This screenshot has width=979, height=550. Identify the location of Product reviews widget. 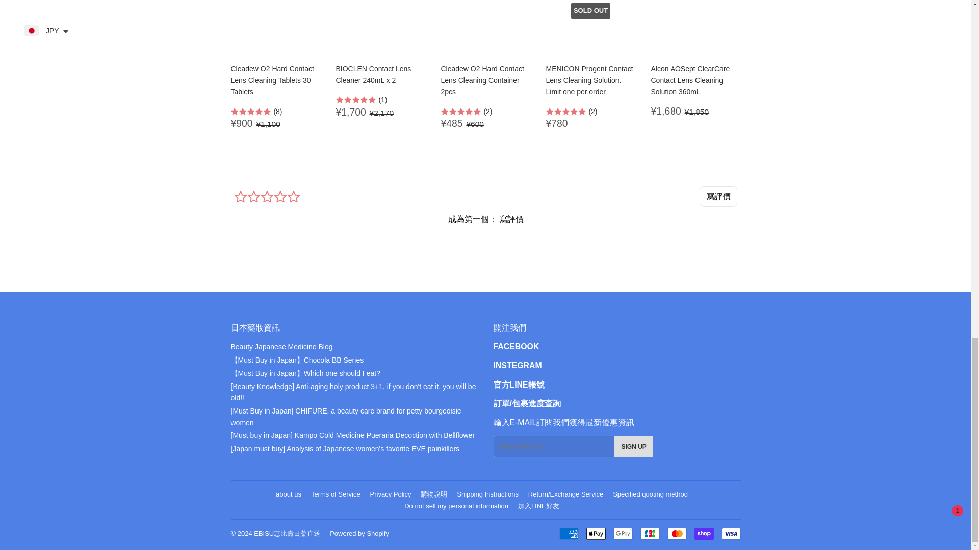
(485, 218).